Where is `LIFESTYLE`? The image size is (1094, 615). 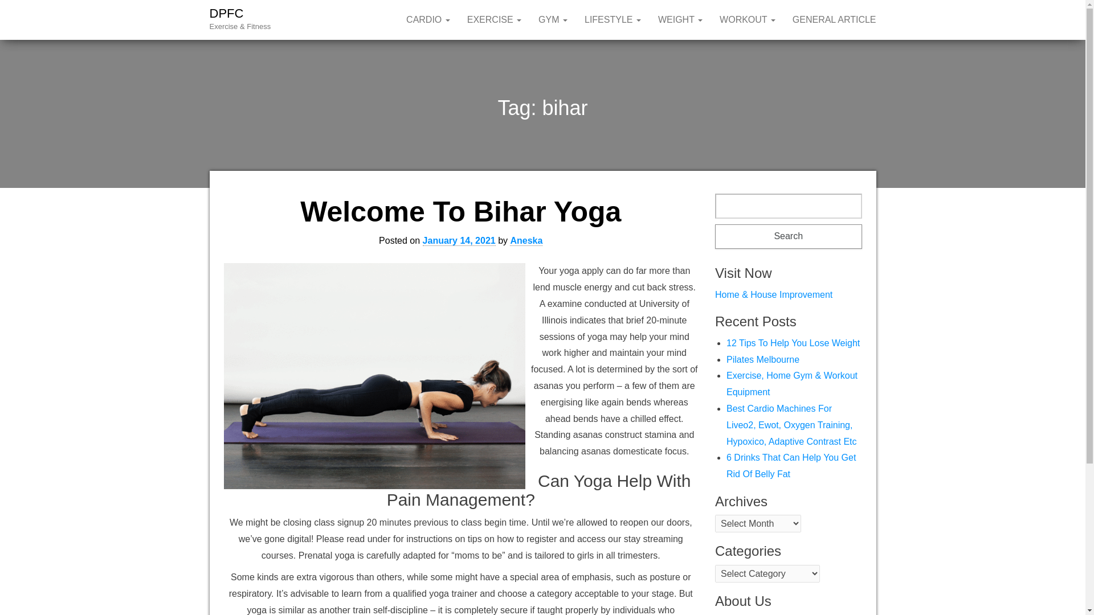 LIFESTYLE is located at coordinates (613, 20).